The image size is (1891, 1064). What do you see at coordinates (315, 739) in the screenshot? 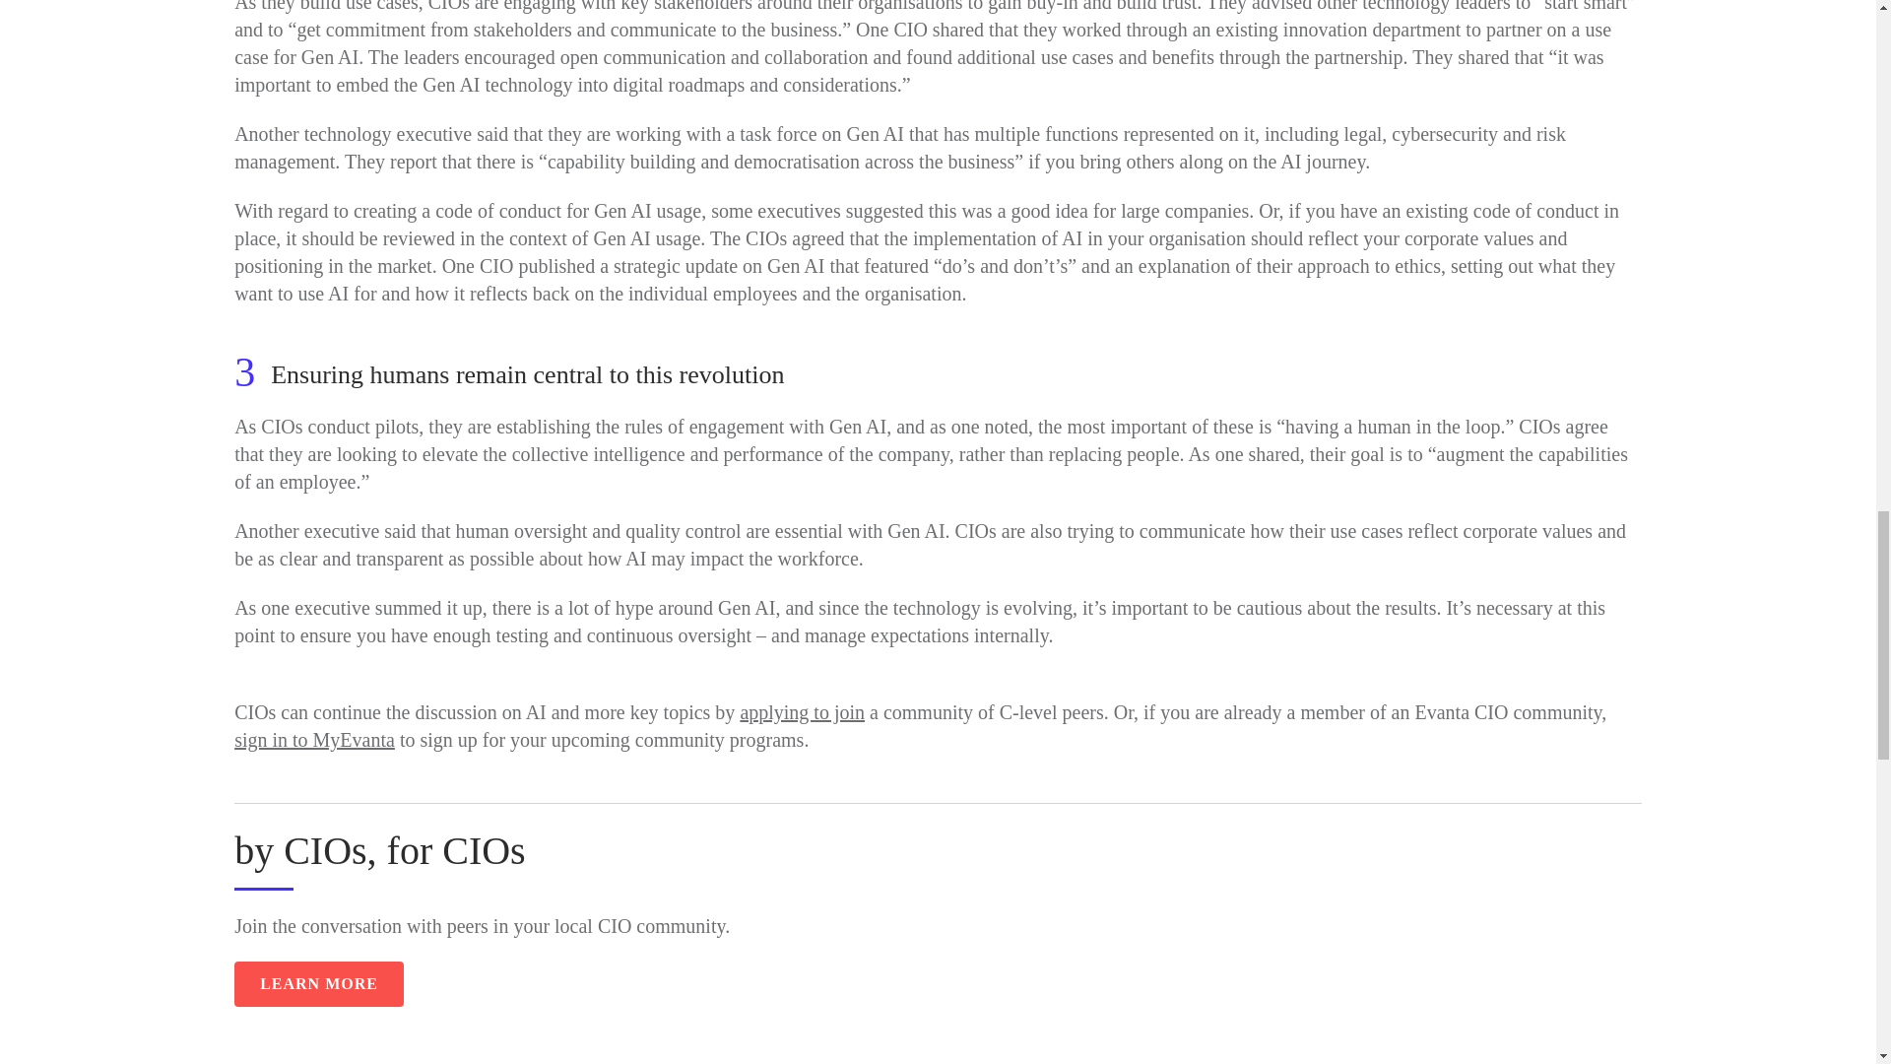
I see `sign in to MyEvanta` at bounding box center [315, 739].